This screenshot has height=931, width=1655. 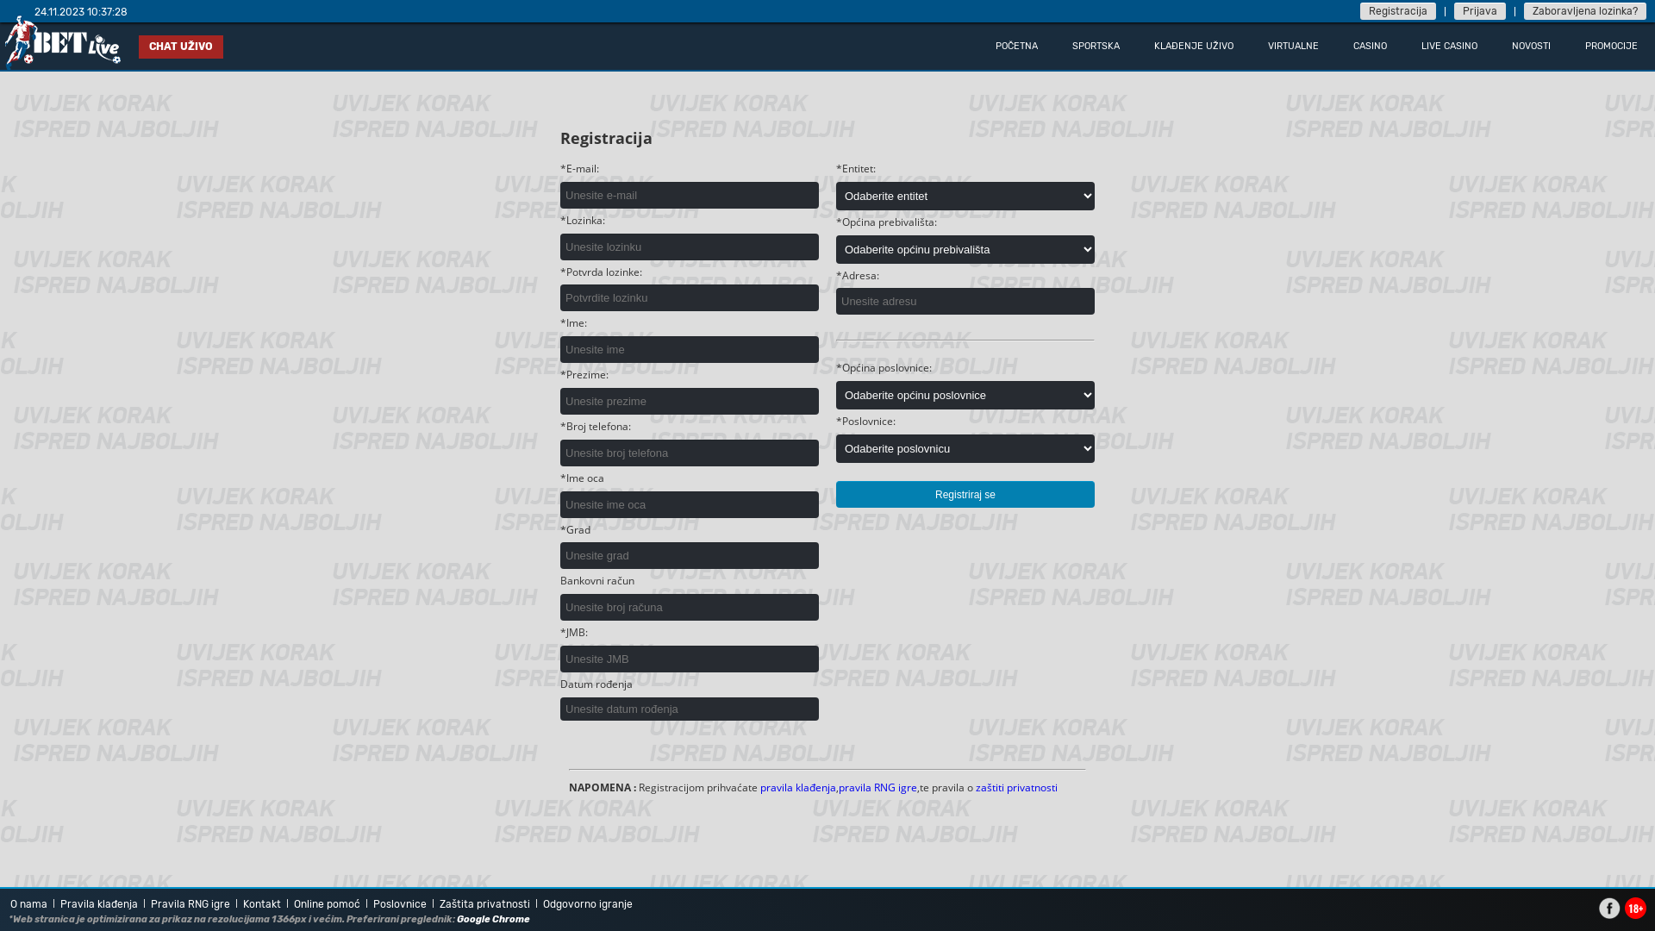 What do you see at coordinates (877, 787) in the screenshot?
I see `pravila RNG igre` at bounding box center [877, 787].